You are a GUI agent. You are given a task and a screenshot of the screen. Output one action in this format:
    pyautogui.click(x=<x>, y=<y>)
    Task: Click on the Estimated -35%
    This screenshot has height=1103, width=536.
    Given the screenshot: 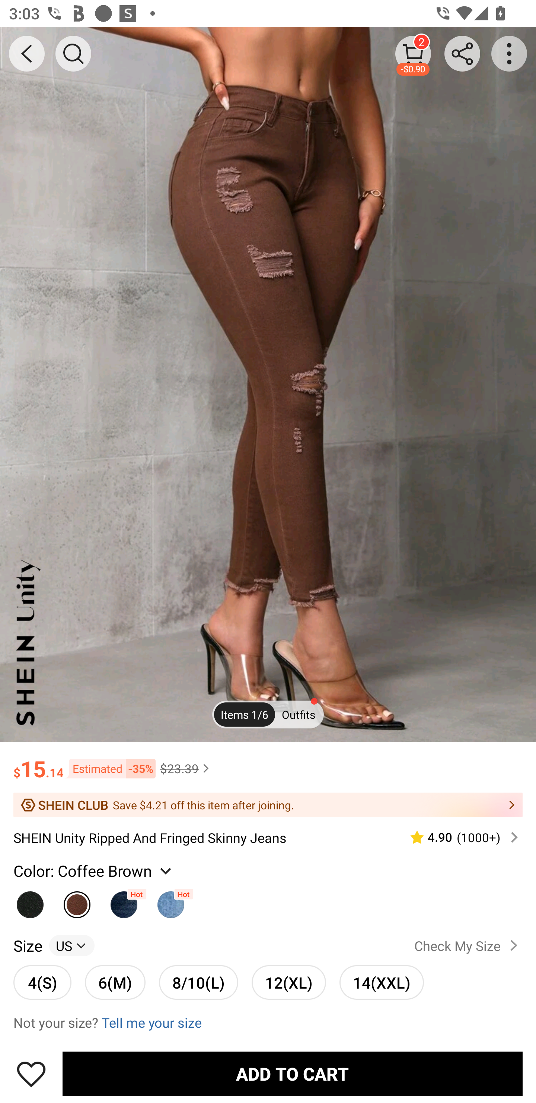 What is the action you would take?
    pyautogui.click(x=109, y=768)
    